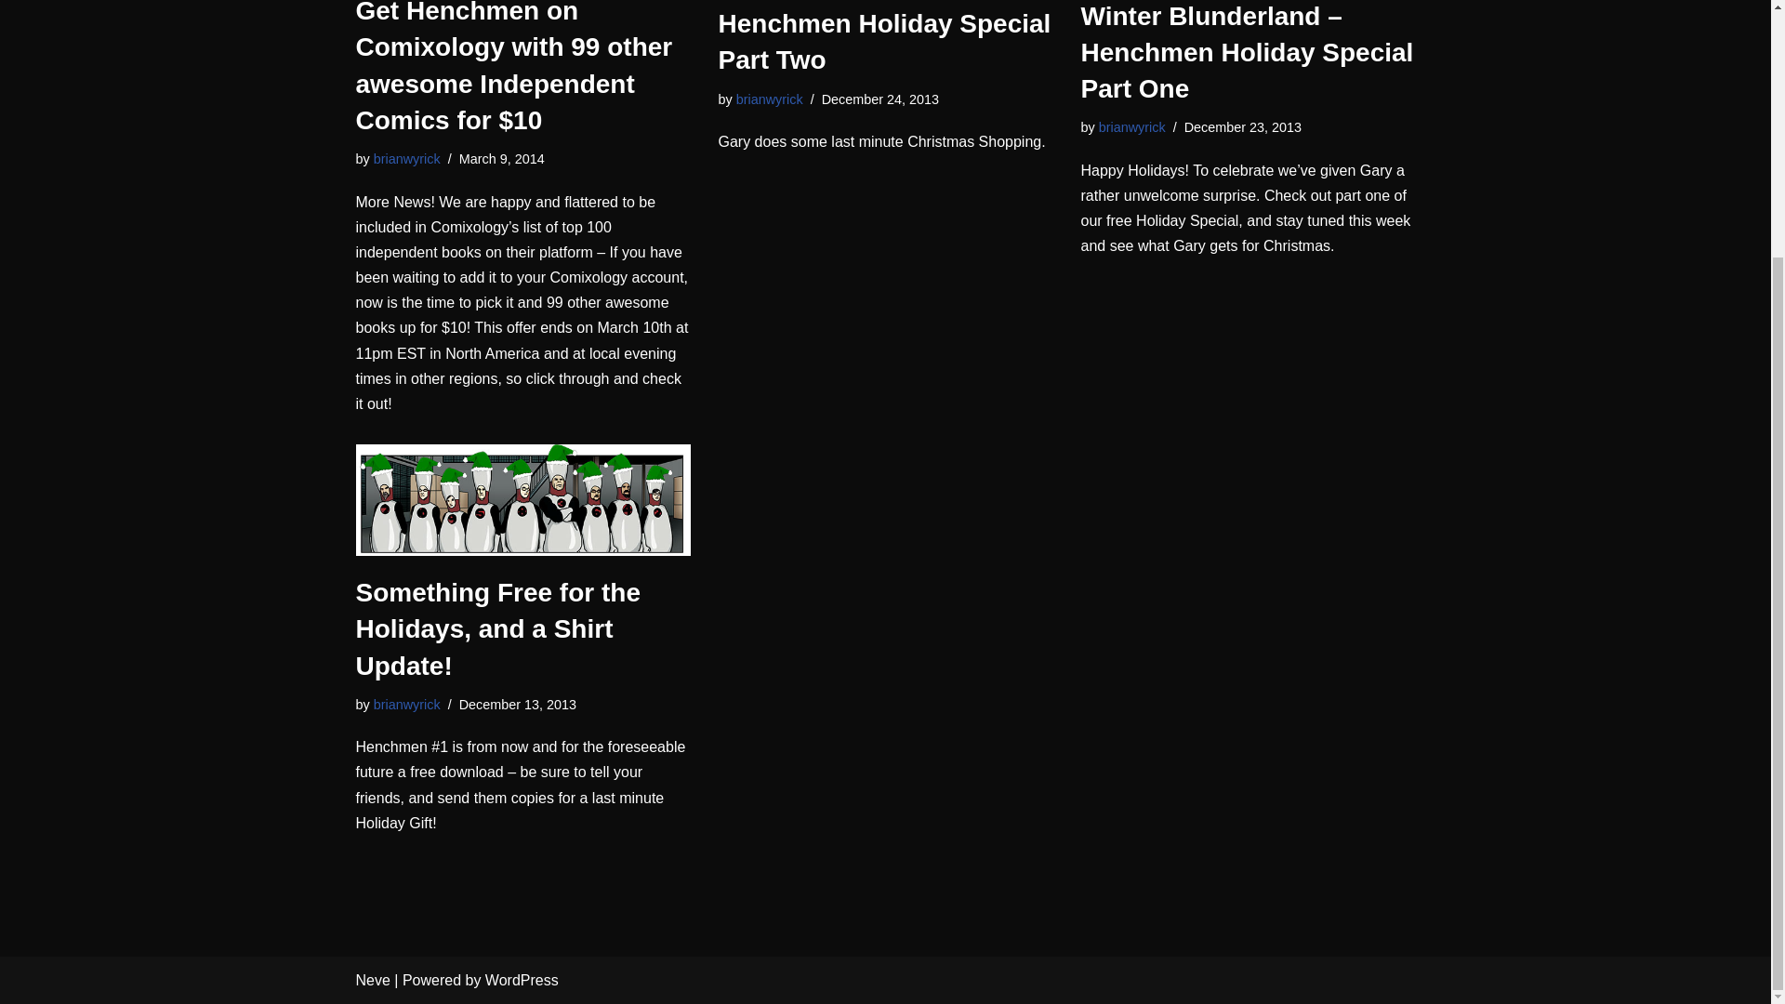  What do you see at coordinates (770, 99) in the screenshot?
I see `Posts by brianwyrick` at bounding box center [770, 99].